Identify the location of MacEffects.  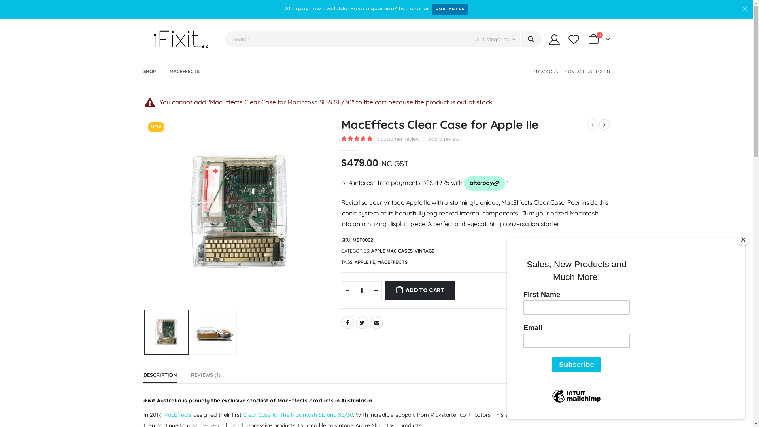
(177, 415).